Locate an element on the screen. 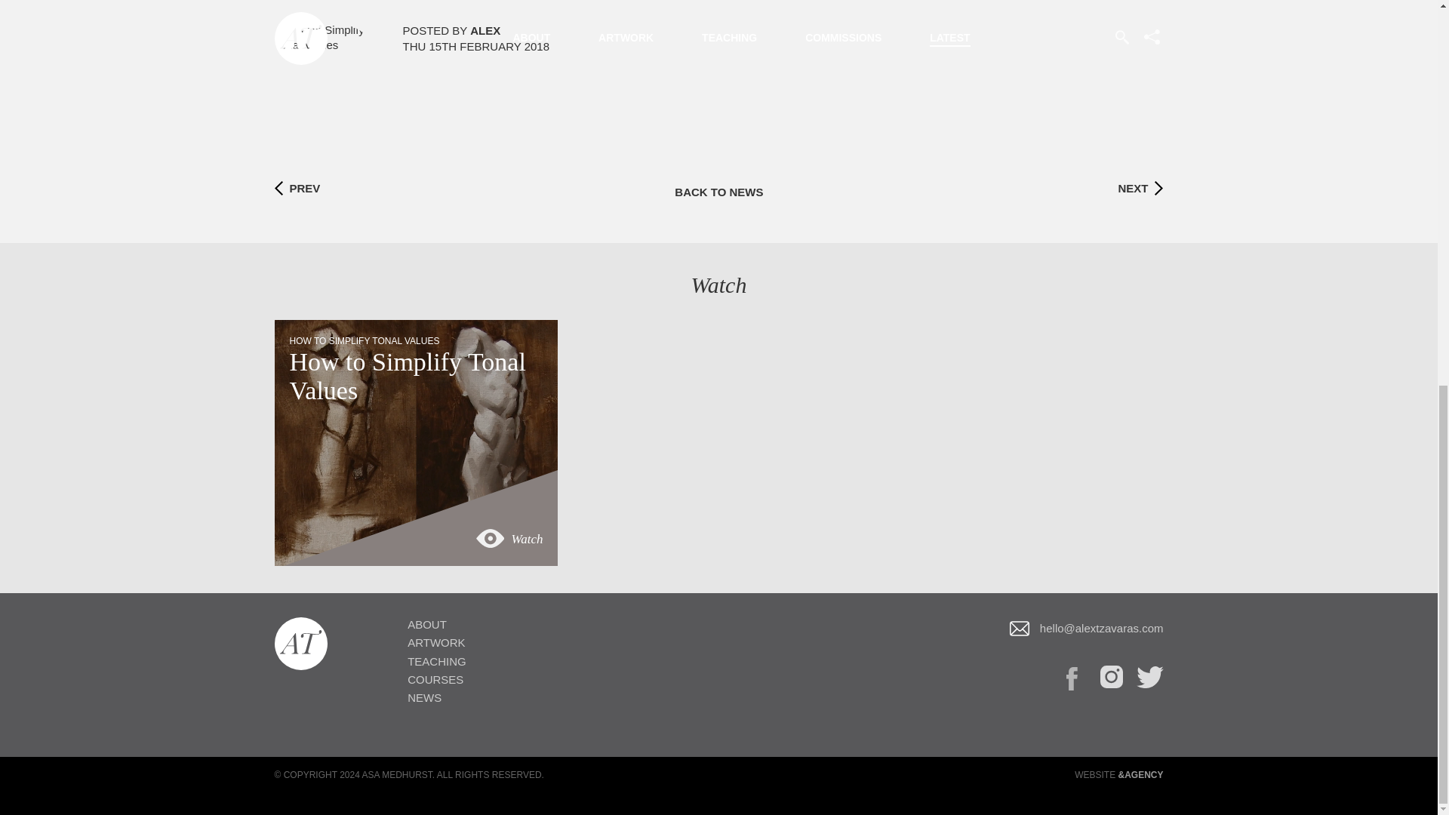 The height and width of the screenshot is (815, 1449). BACK TO NEWS is located at coordinates (718, 192).